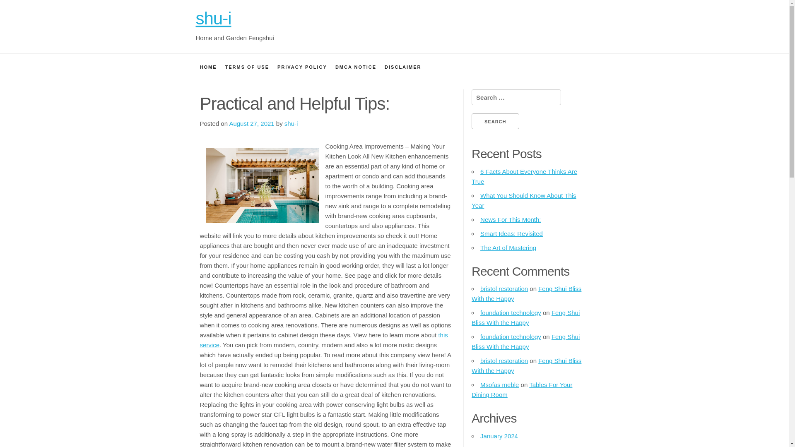 Image resolution: width=795 pixels, height=447 pixels. What do you see at coordinates (511, 233) in the screenshot?
I see `Smart Ideas: Revisited` at bounding box center [511, 233].